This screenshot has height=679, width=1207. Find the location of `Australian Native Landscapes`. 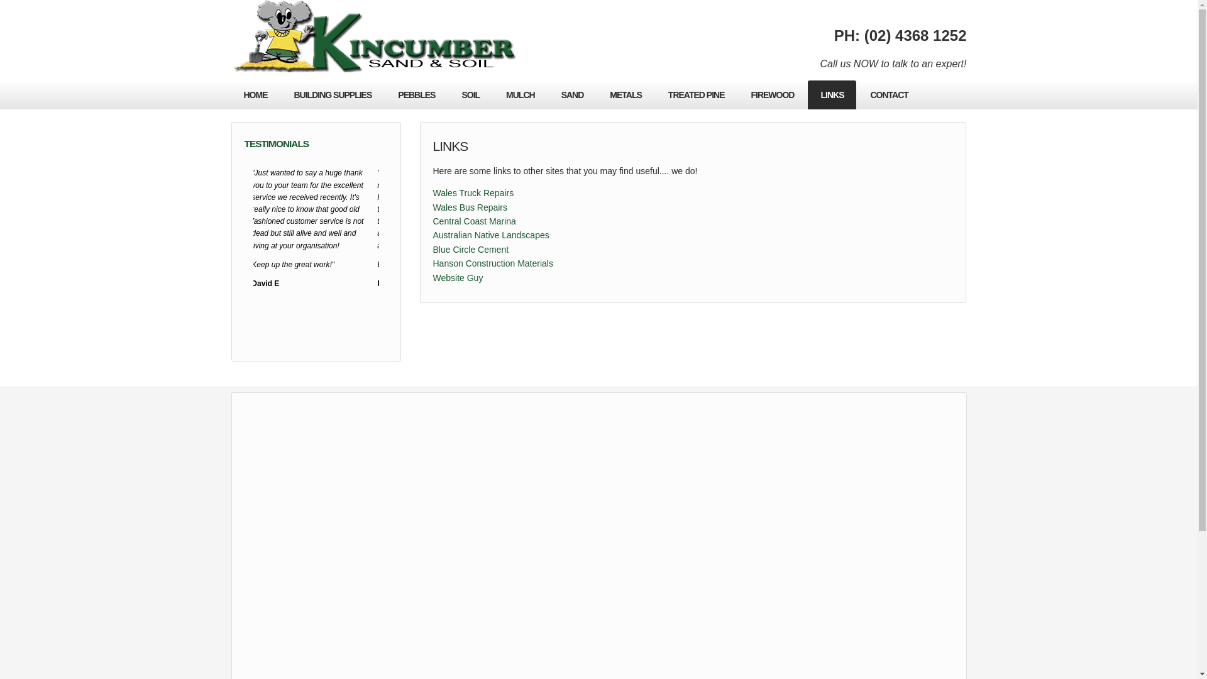

Australian Native Landscapes is located at coordinates (490, 235).